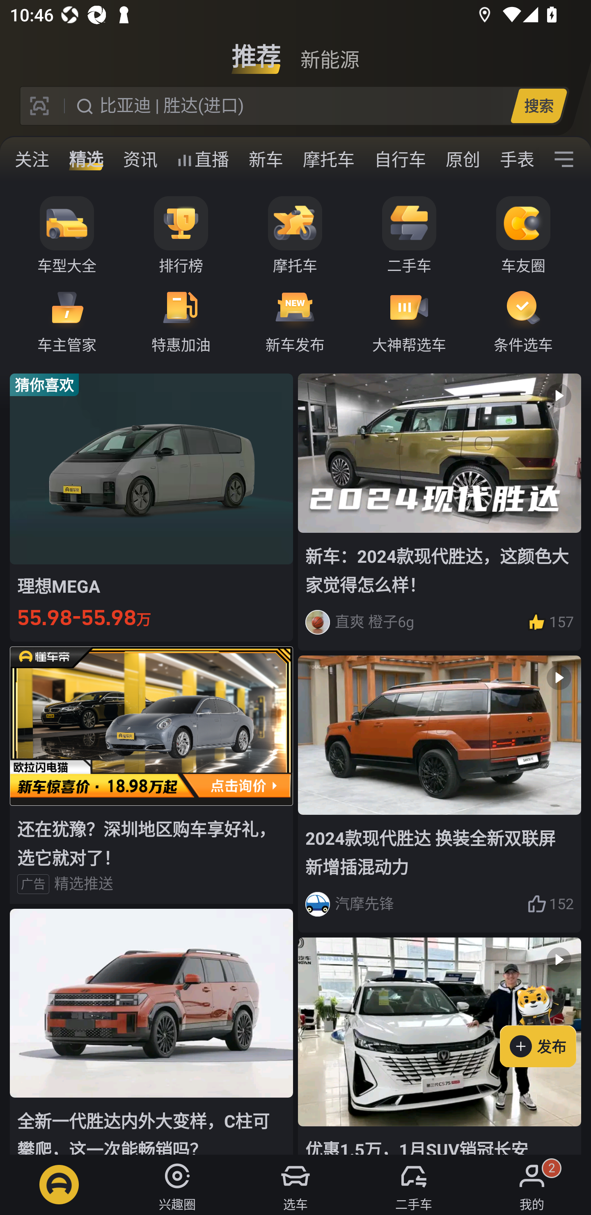 This screenshot has width=591, height=1215. I want to click on 手表, so click(514, 159).